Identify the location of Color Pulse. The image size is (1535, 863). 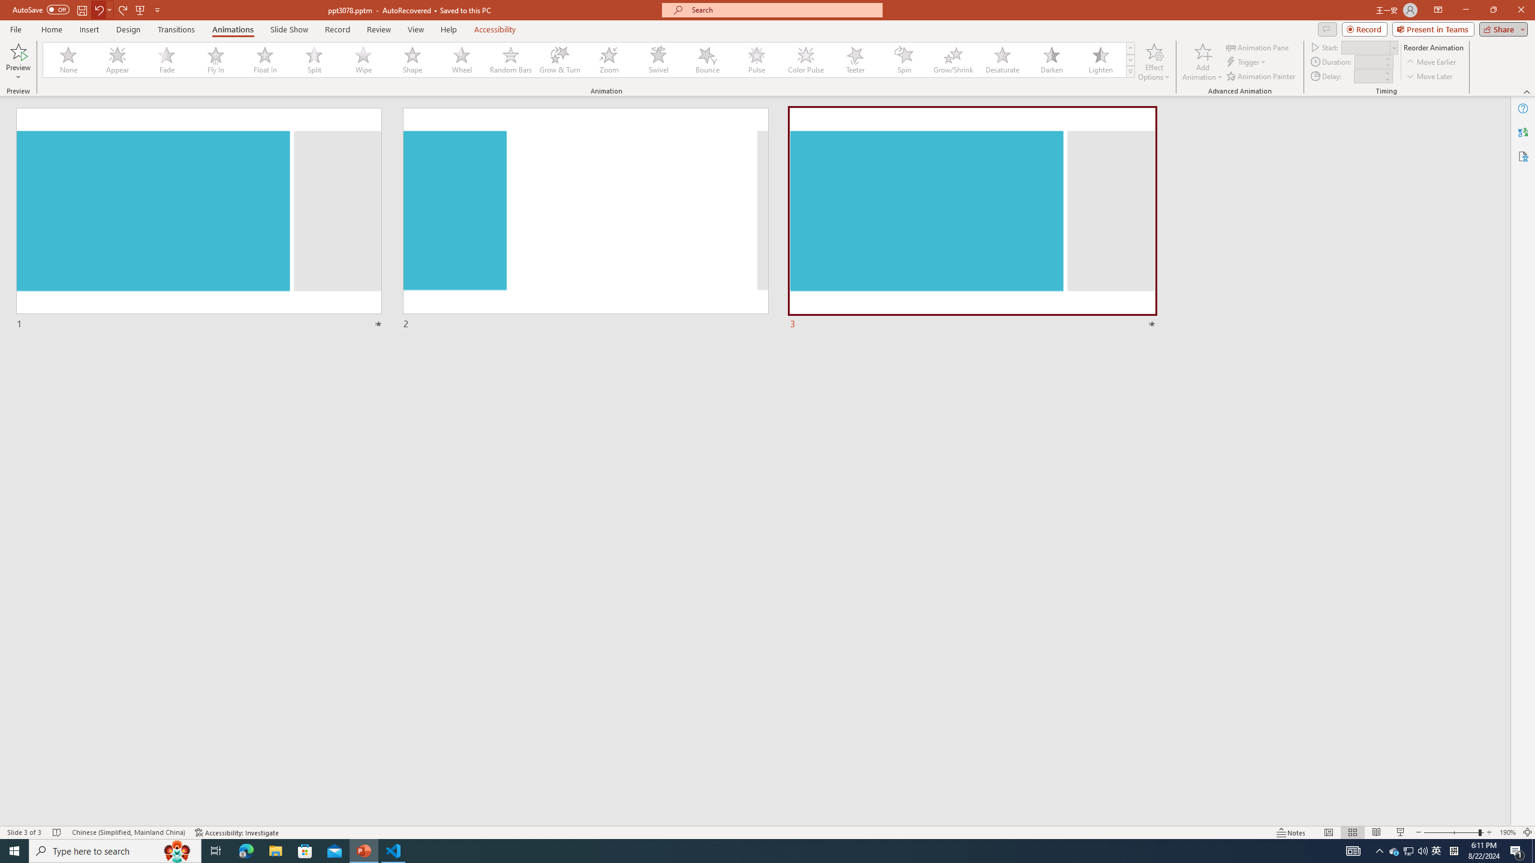
(806, 60).